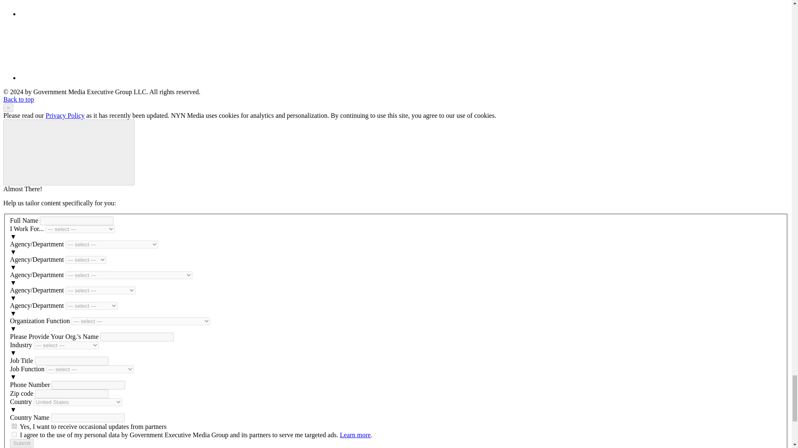 Image resolution: width=798 pixels, height=448 pixels. I want to click on Submit, so click(22, 443).